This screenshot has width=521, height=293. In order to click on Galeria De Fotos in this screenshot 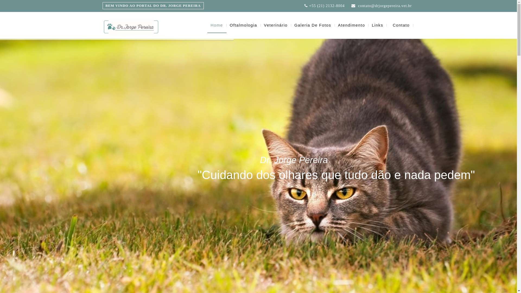, I will do `click(313, 25)`.